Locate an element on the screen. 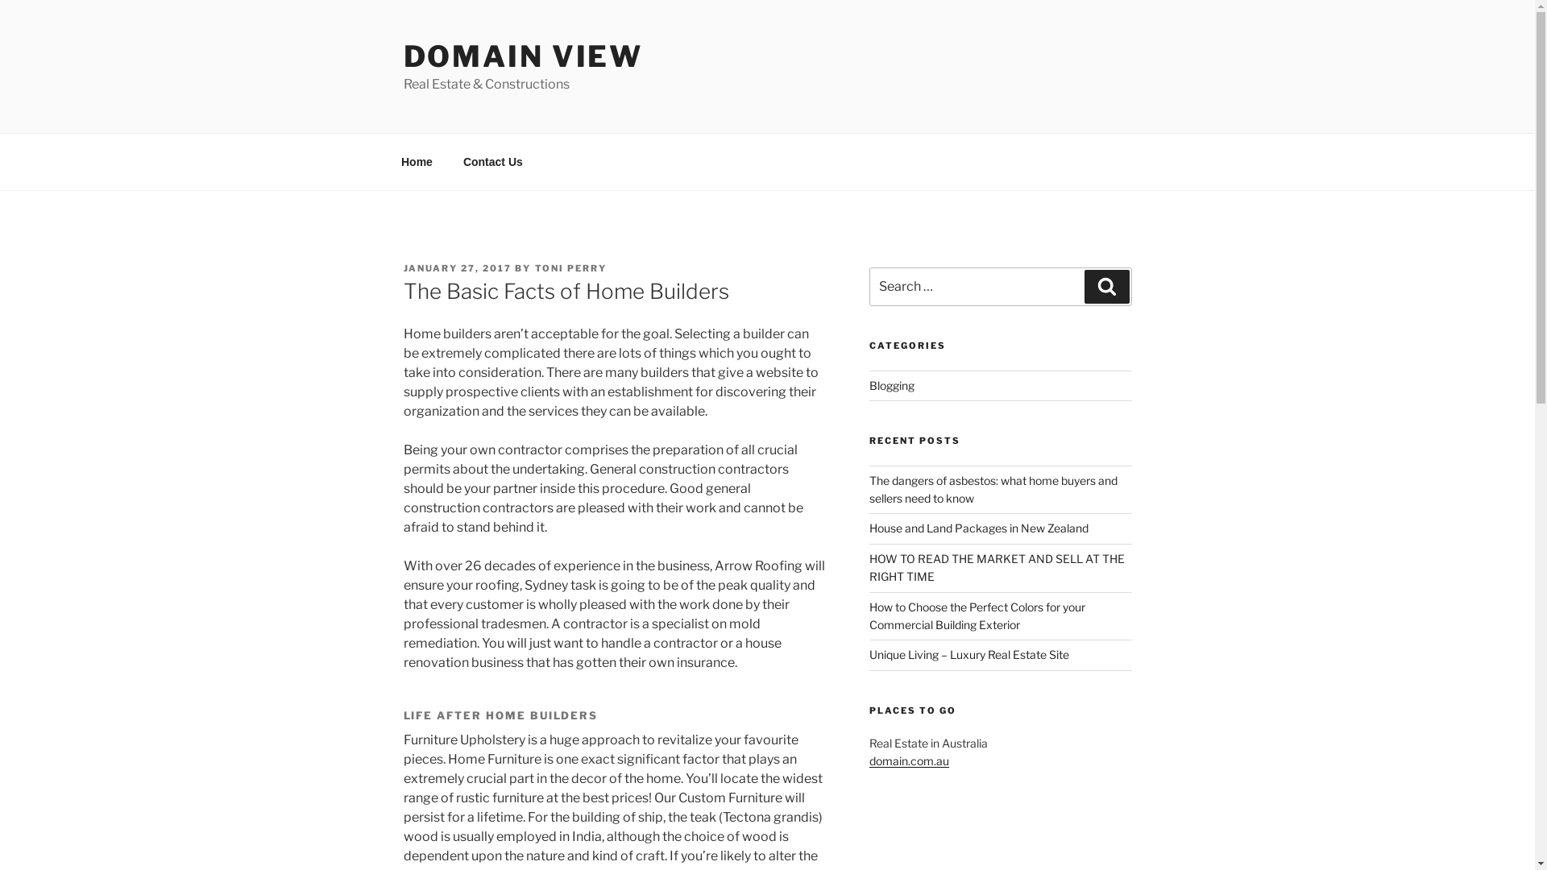  JANUARY 27, 2017 is located at coordinates (458, 268).